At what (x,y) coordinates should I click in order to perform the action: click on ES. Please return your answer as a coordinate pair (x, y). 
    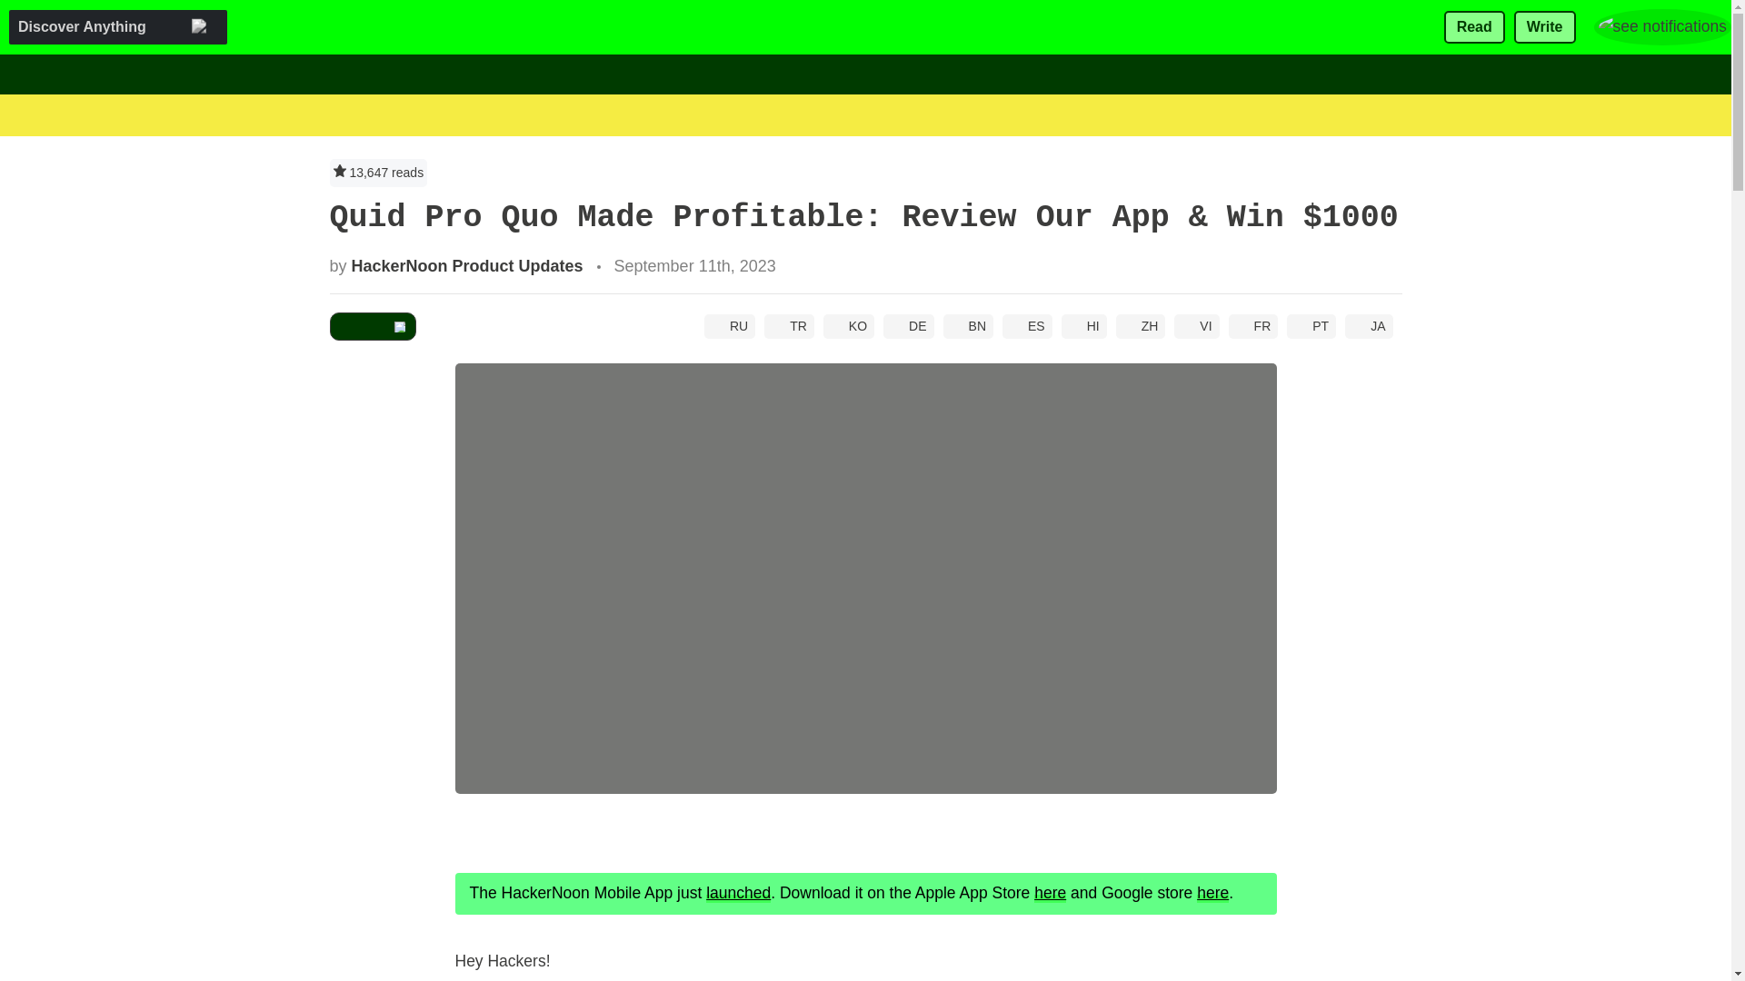
    Looking at the image, I should click on (1027, 325).